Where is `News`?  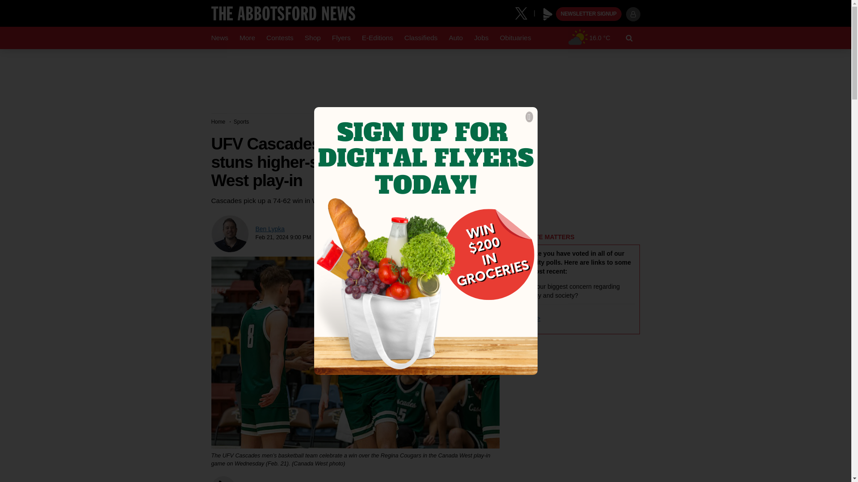
News is located at coordinates (219, 38).